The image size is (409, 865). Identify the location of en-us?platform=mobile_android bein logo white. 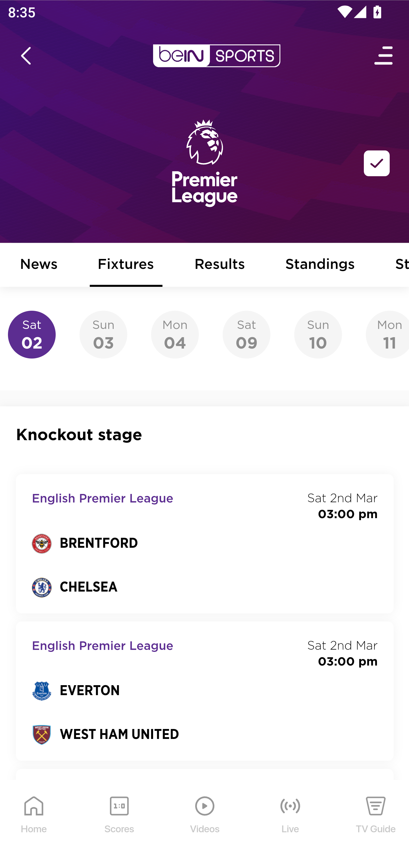
(216, 56).